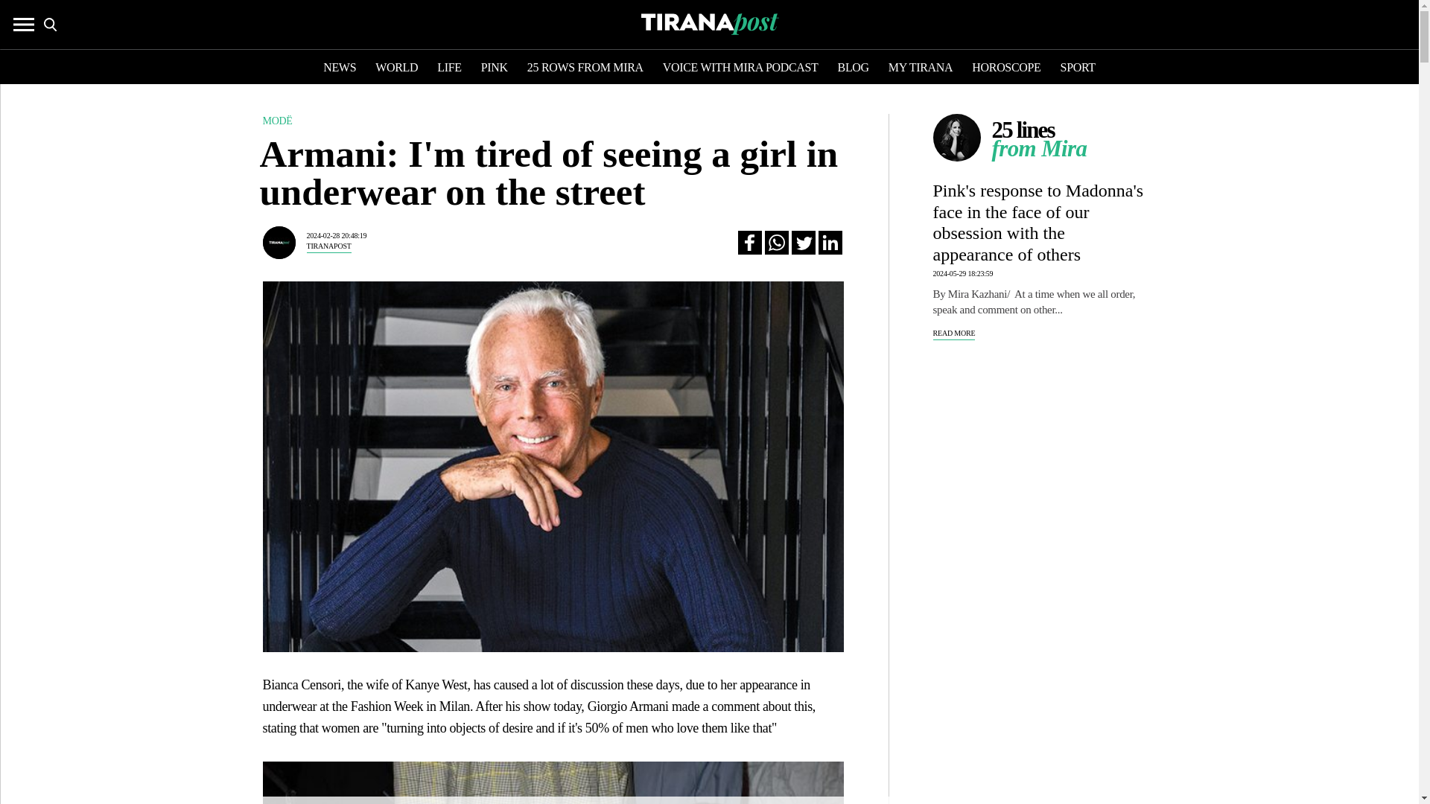  I want to click on WORLD, so click(396, 68).